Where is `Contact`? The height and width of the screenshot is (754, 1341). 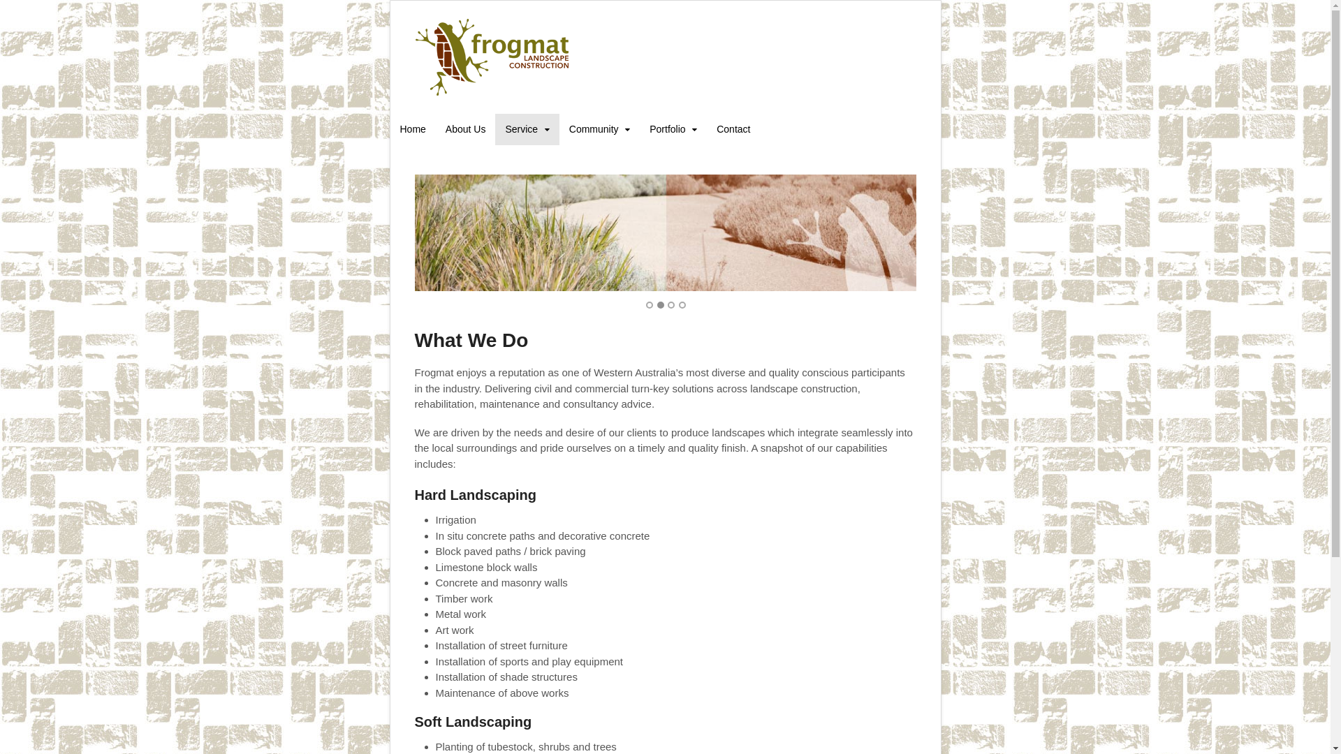 Contact is located at coordinates (733, 130).